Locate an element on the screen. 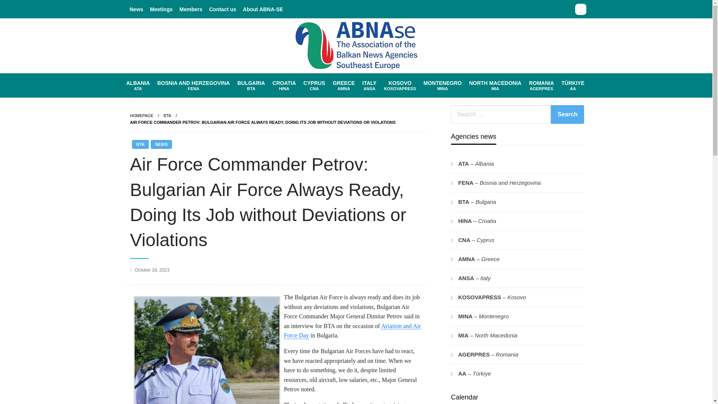 The image size is (718, 404). Search is located at coordinates (567, 114).